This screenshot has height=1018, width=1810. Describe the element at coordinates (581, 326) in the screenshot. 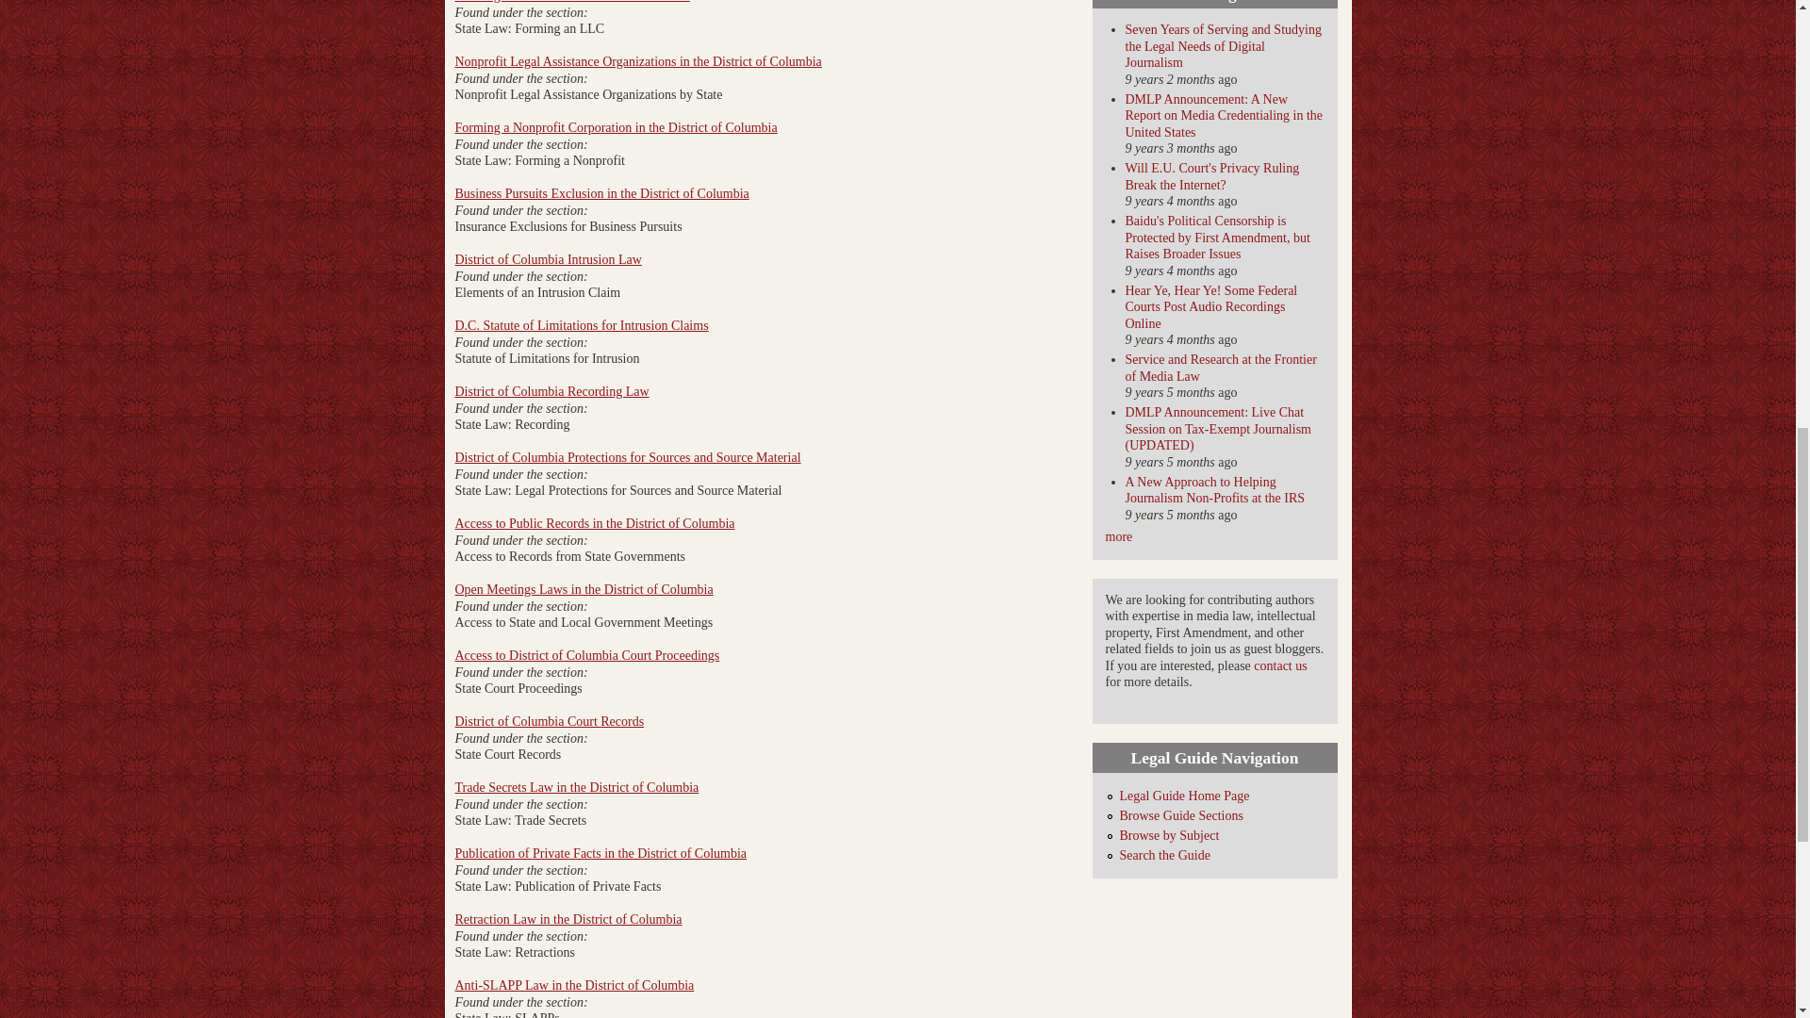

I see `D.C. Statute of Limitations for Intrusion Claims` at that location.